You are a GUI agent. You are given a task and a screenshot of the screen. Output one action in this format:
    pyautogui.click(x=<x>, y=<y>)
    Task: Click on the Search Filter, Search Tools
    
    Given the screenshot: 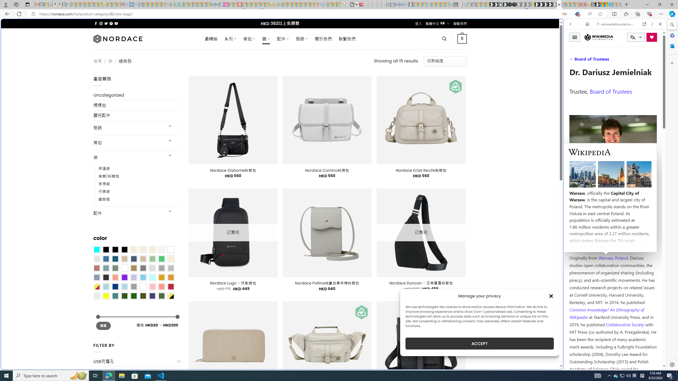 What is the action you would take?
    pyautogui.click(x=629, y=60)
    